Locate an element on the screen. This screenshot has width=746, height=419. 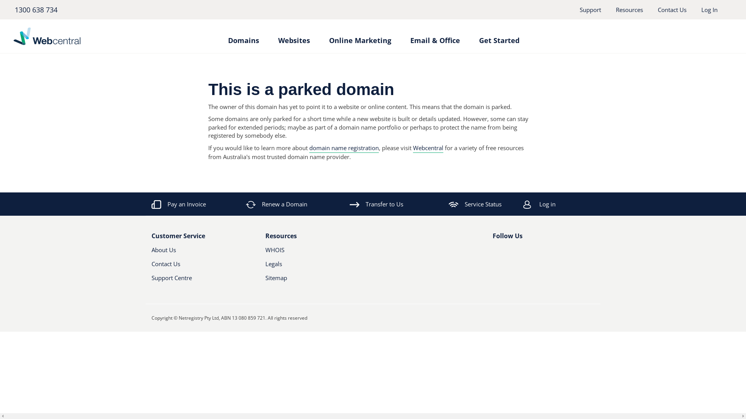
Service Status is located at coordinates (475, 204).